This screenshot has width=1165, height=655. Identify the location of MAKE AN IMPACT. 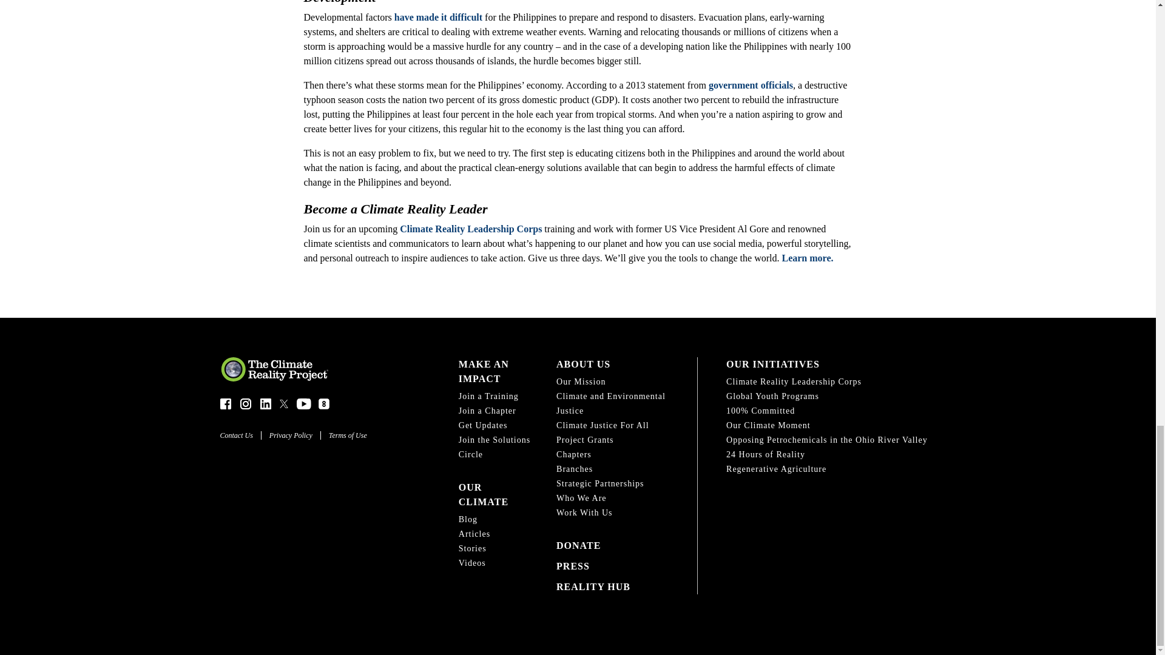
(495, 371).